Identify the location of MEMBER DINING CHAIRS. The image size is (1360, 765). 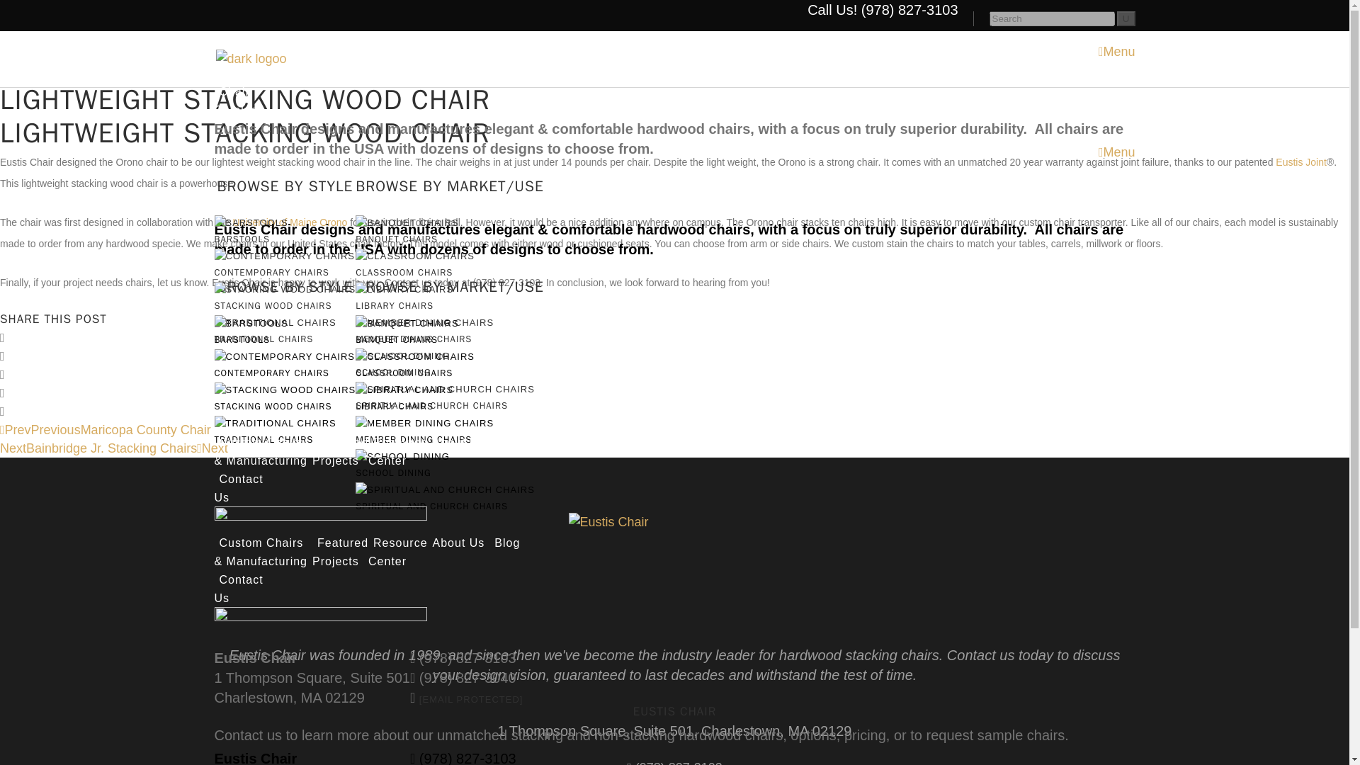
(414, 439).